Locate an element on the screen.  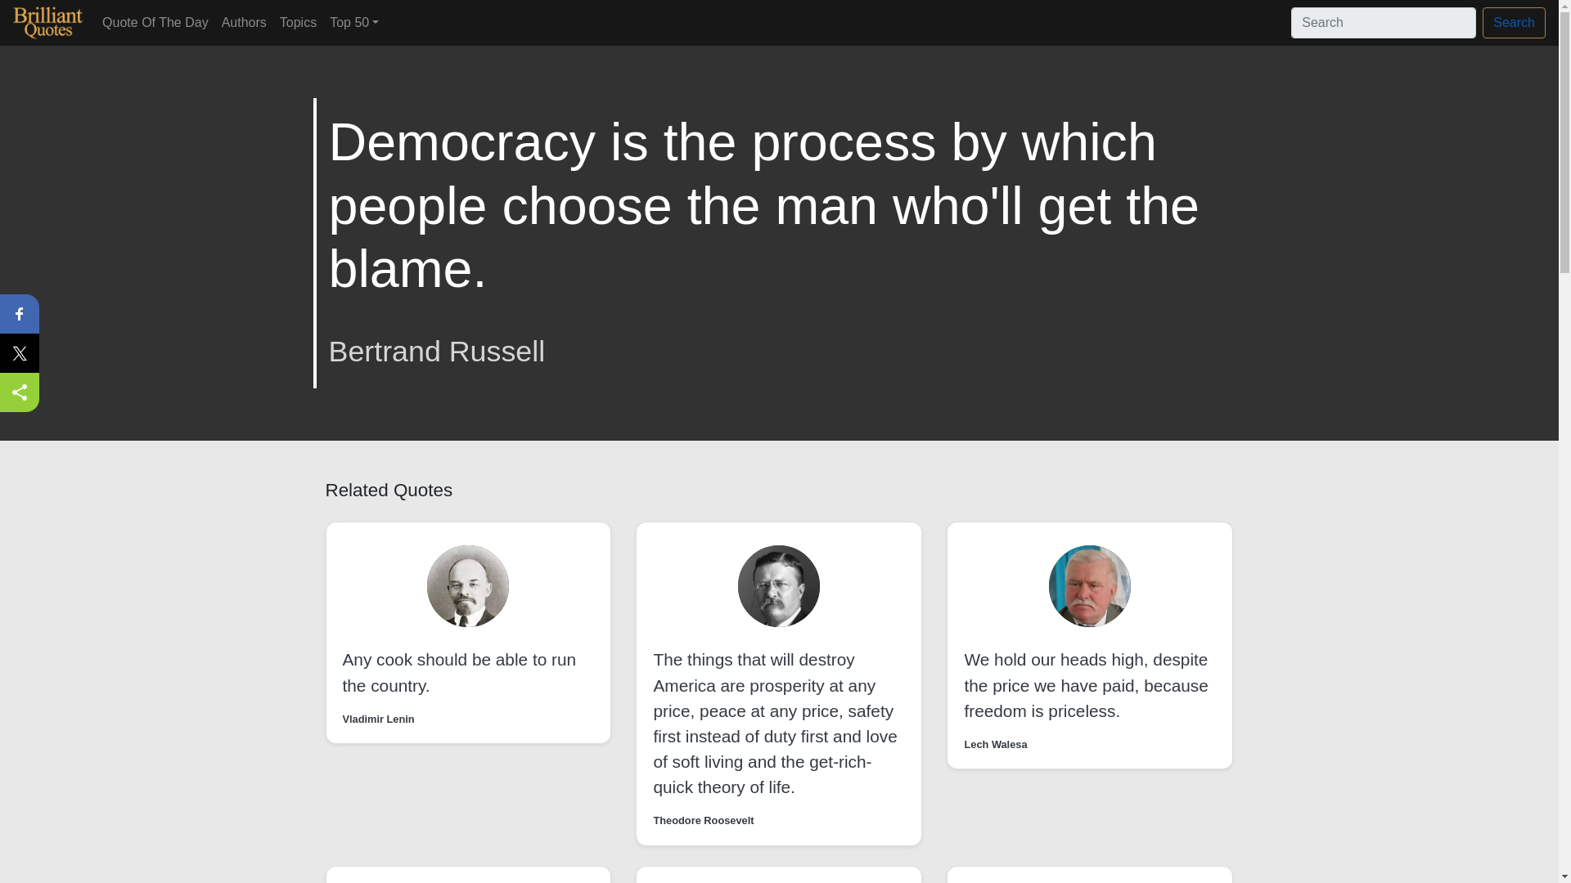
Quote Of The Day is located at coordinates (155, 22).